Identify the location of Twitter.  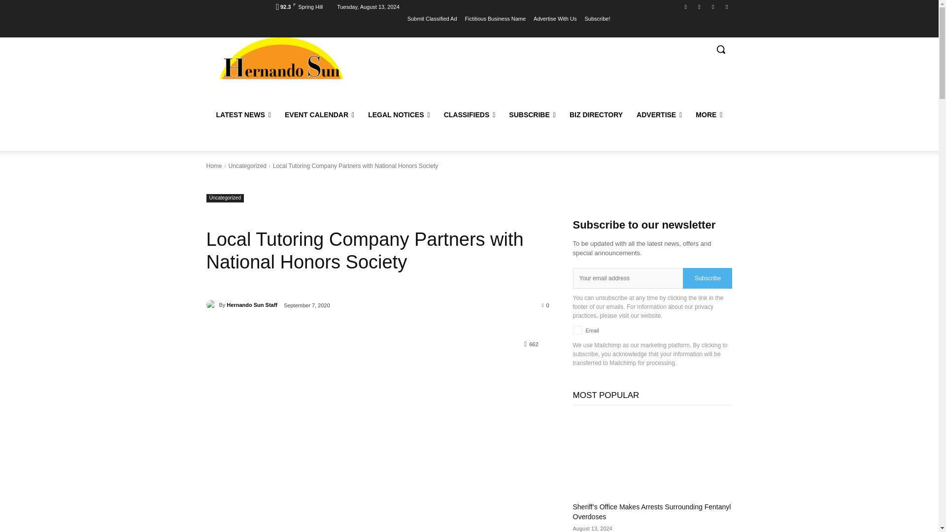
(699, 6).